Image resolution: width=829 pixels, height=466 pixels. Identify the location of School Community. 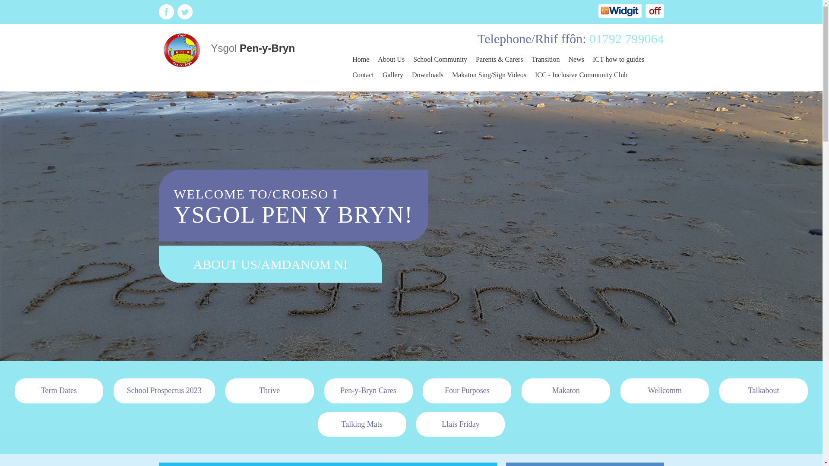
(440, 59).